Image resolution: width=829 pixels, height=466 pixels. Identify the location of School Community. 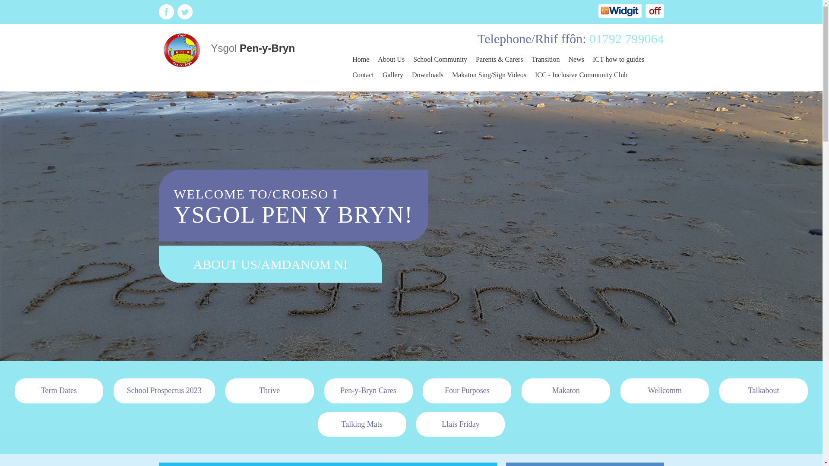
(440, 59).